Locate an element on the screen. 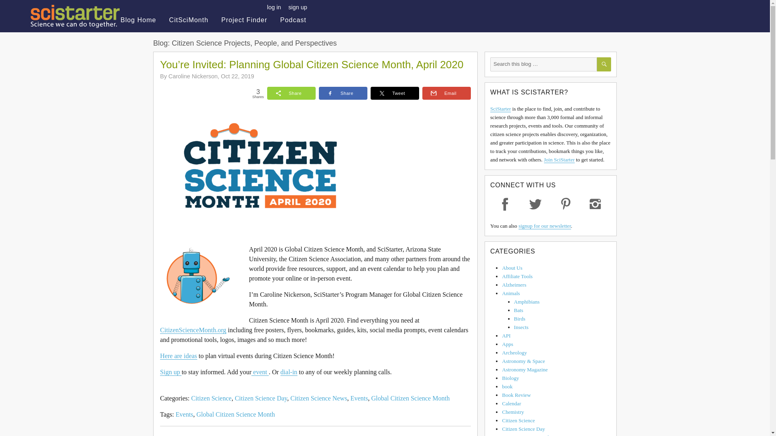  CitizenScienceMonth.org is located at coordinates (193, 330).